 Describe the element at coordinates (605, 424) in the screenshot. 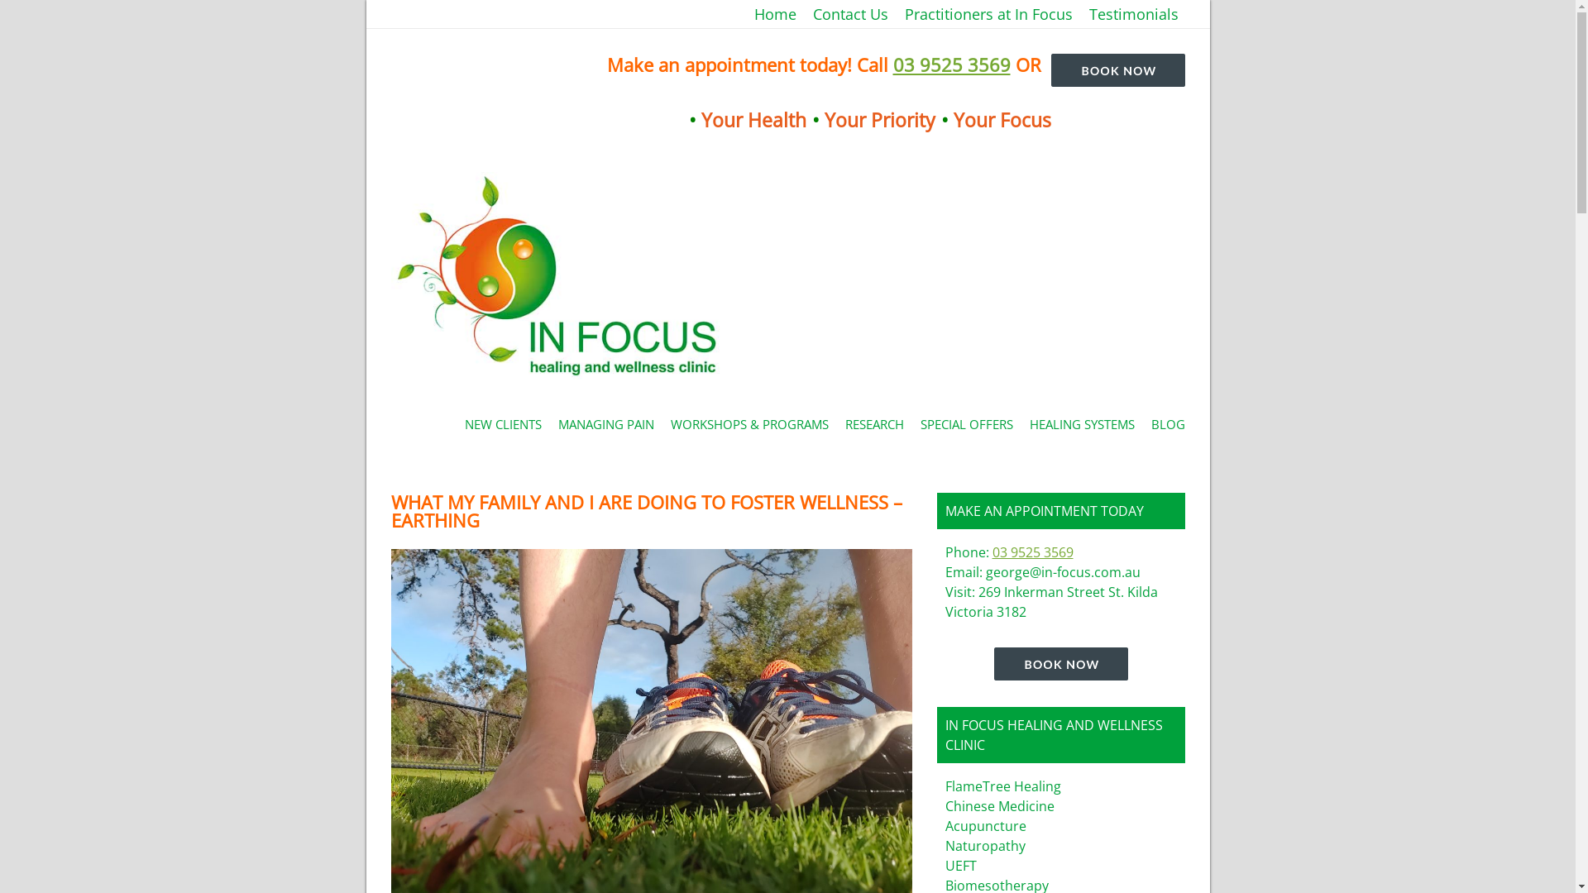

I see `MANAGING PAIN` at that location.